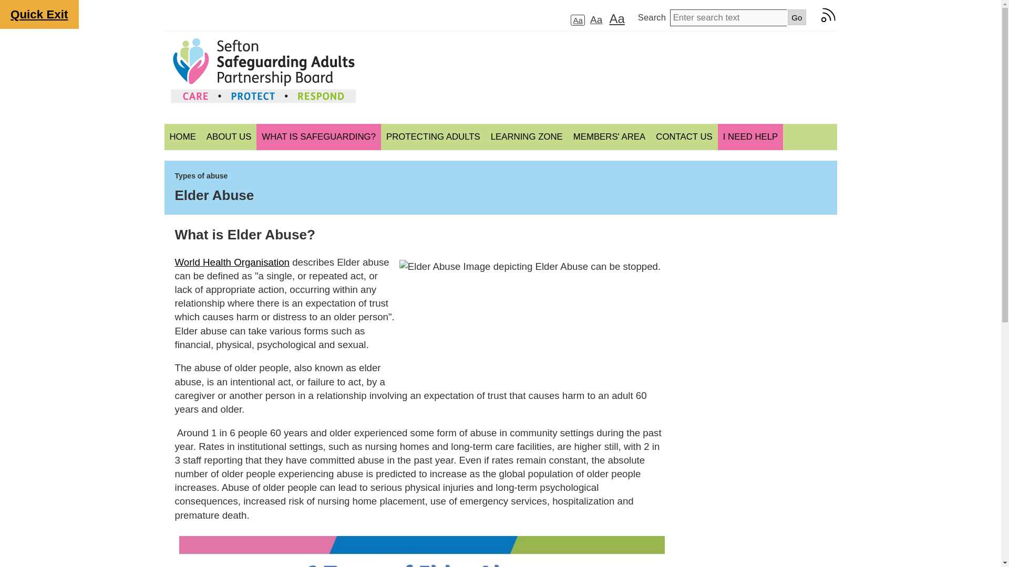 The height and width of the screenshot is (567, 1009). What do you see at coordinates (616, 18) in the screenshot?
I see `Make the text size large` at bounding box center [616, 18].